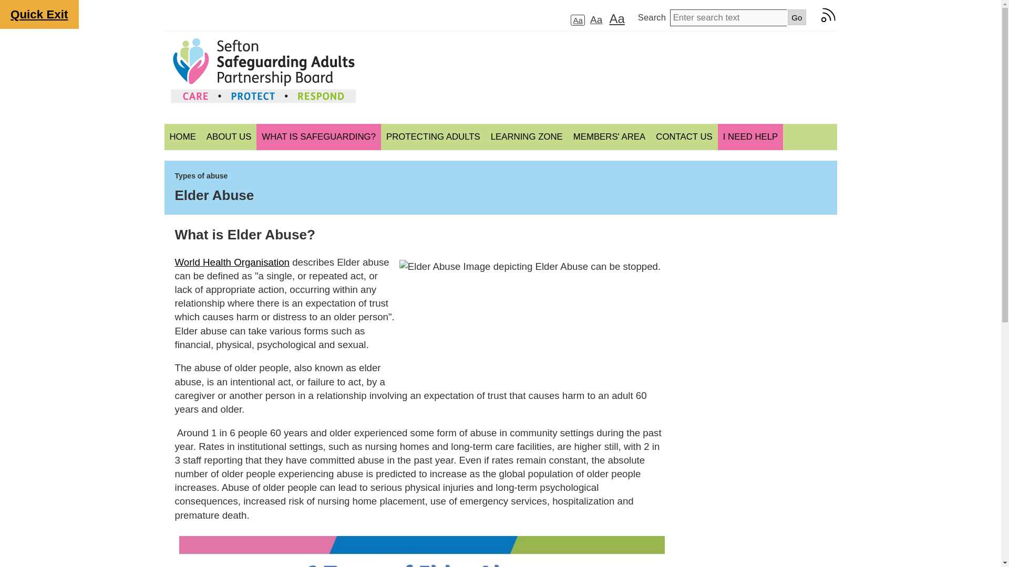 The height and width of the screenshot is (567, 1009). What do you see at coordinates (616, 18) in the screenshot?
I see `Make the text size large` at bounding box center [616, 18].